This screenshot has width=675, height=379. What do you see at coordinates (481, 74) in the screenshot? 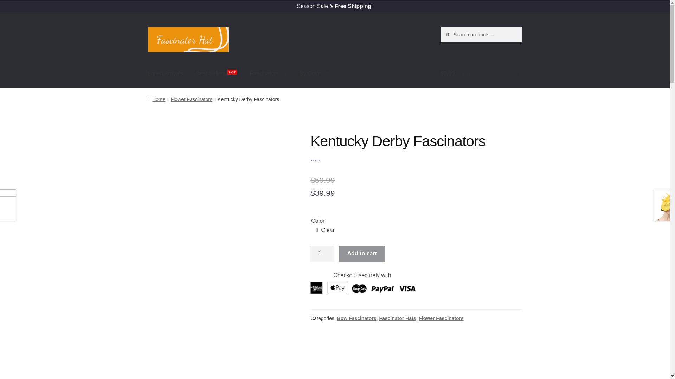
I see `View your shopping cart` at bounding box center [481, 74].